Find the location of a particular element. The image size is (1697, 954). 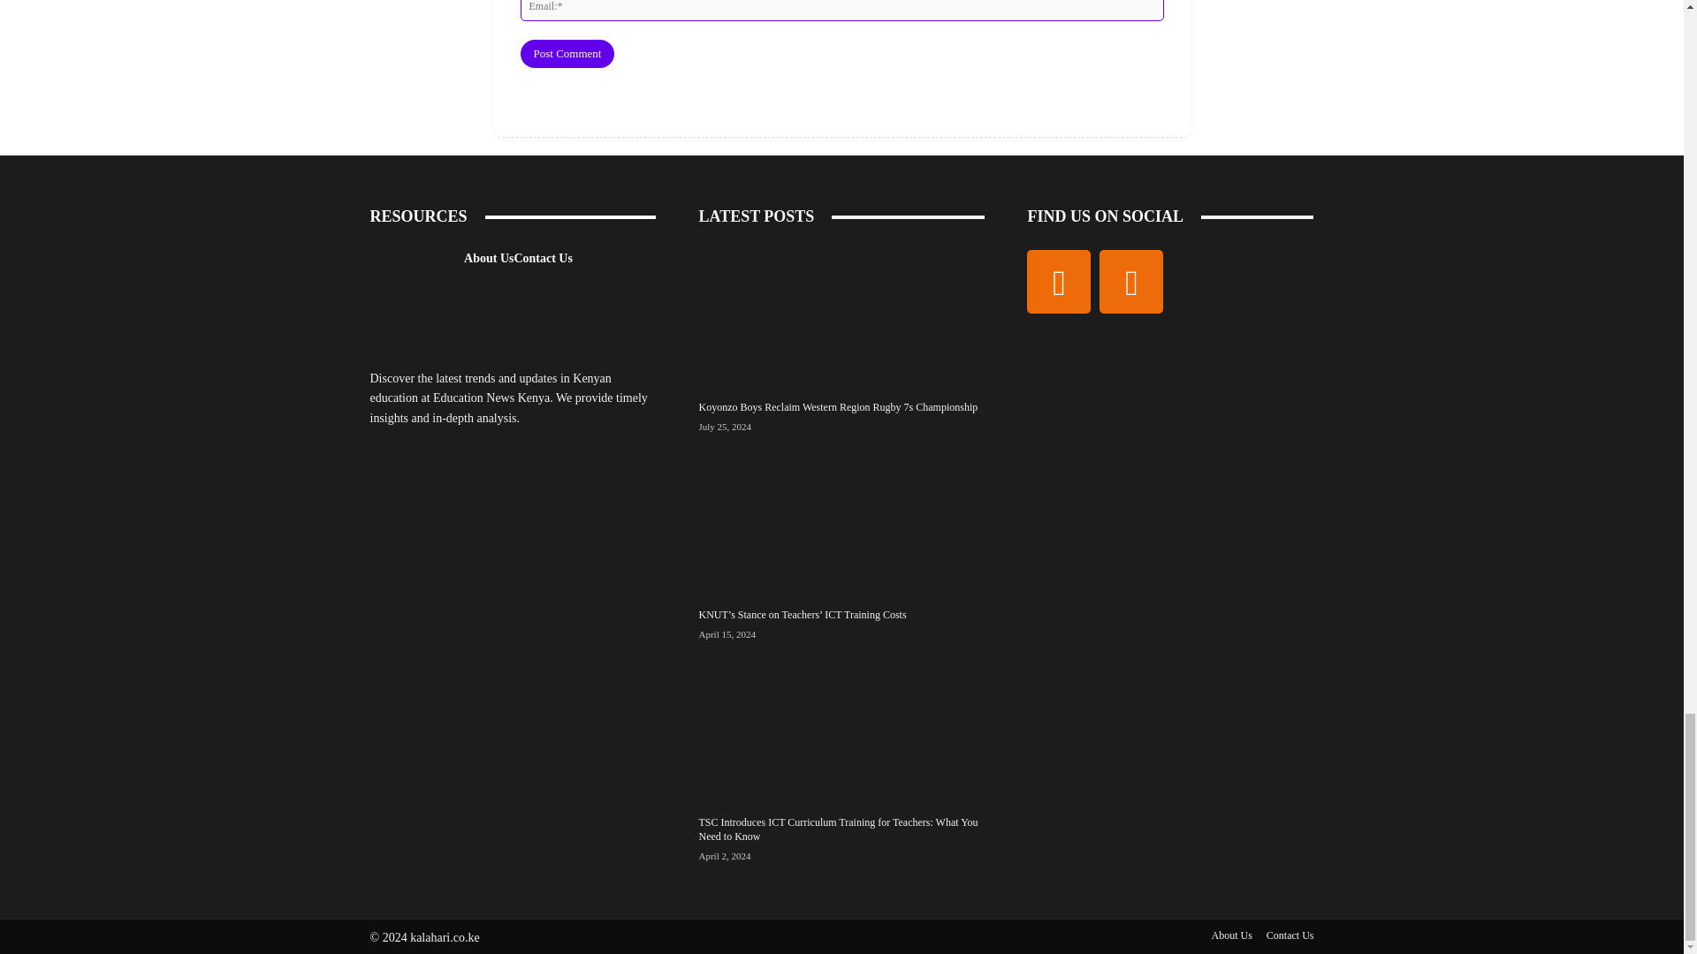

Post Comment is located at coordinates (567, 53).